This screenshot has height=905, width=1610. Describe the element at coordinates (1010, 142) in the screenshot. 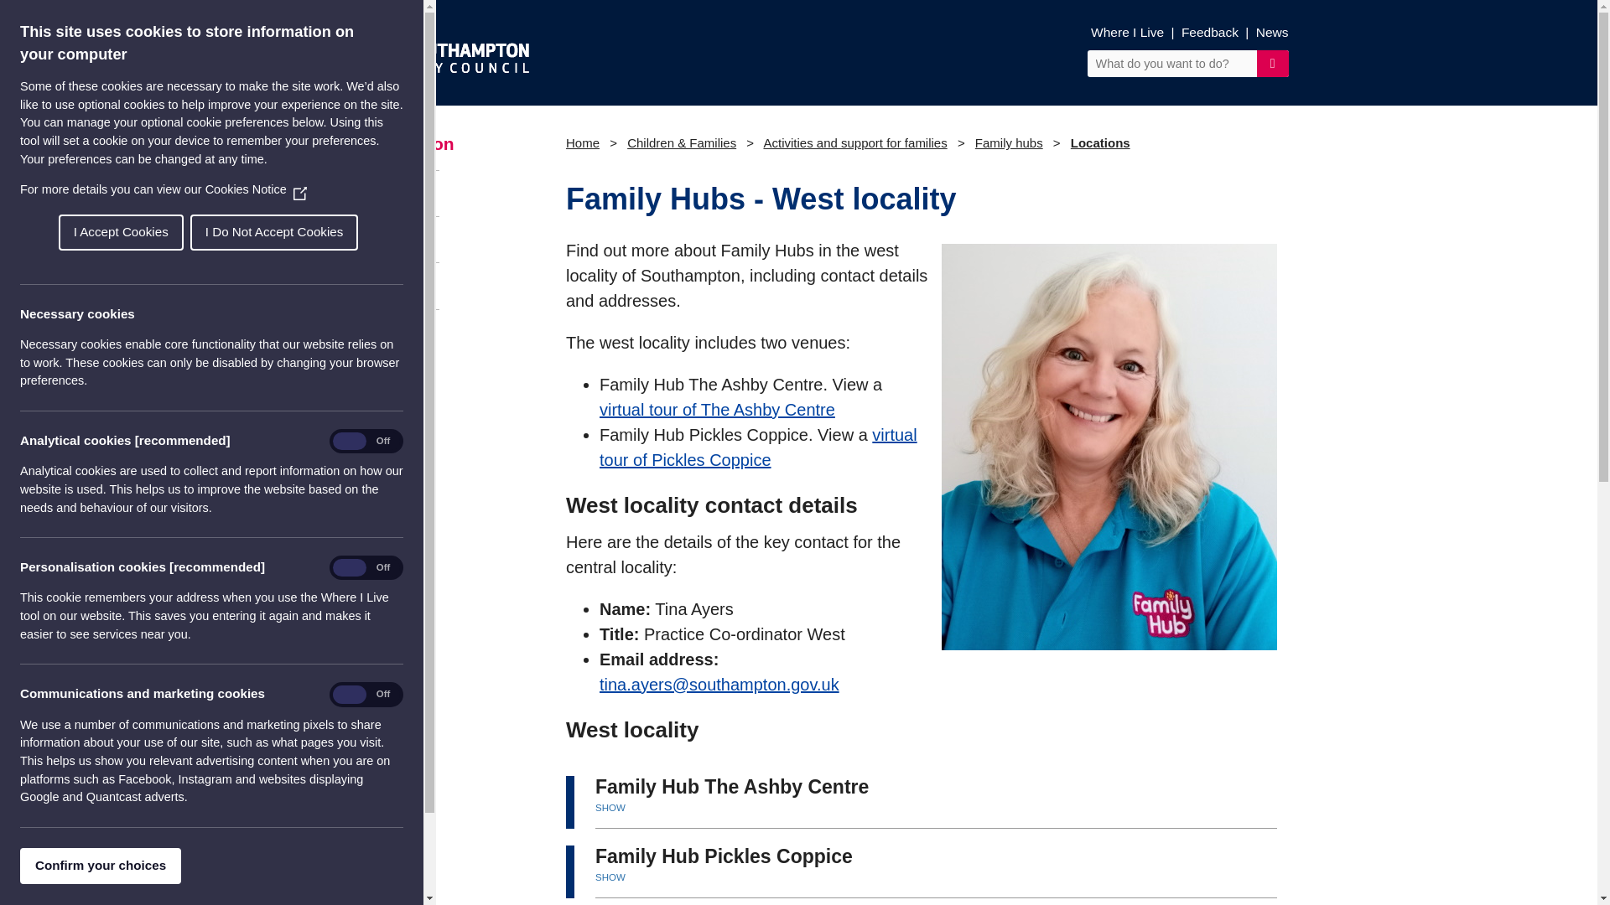

I see `Family hubs` at that location.